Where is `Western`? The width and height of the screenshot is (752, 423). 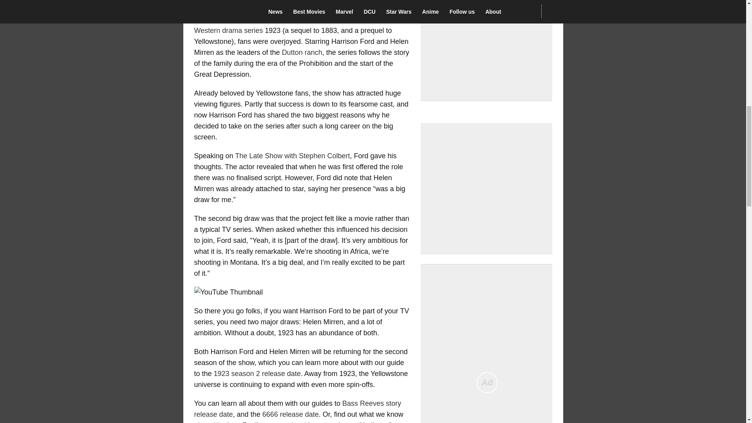 Western is located at coordinates (207, 31).